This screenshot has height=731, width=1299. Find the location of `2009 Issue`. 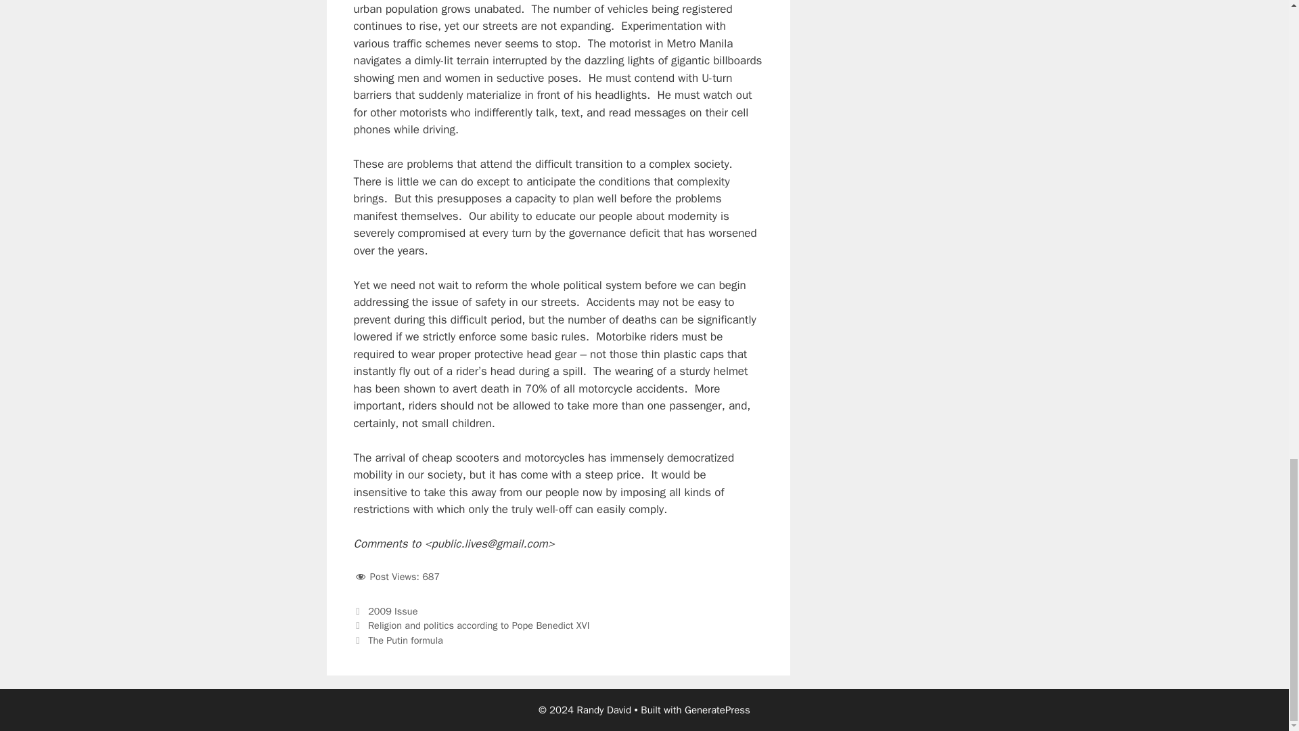

2009 Issue is located at coordinates (392, 611).